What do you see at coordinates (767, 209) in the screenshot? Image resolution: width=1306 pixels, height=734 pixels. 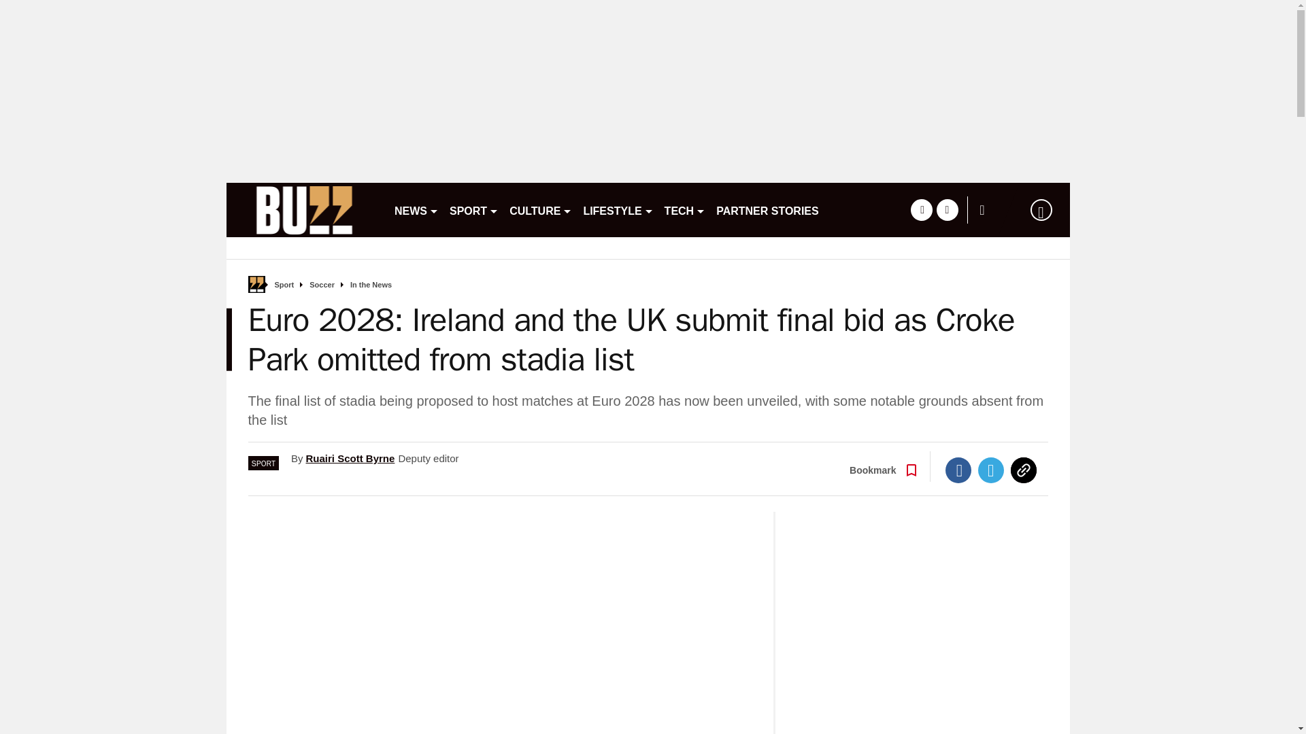 I see `PARTNER STORIES` at bounding box center [767, 209].